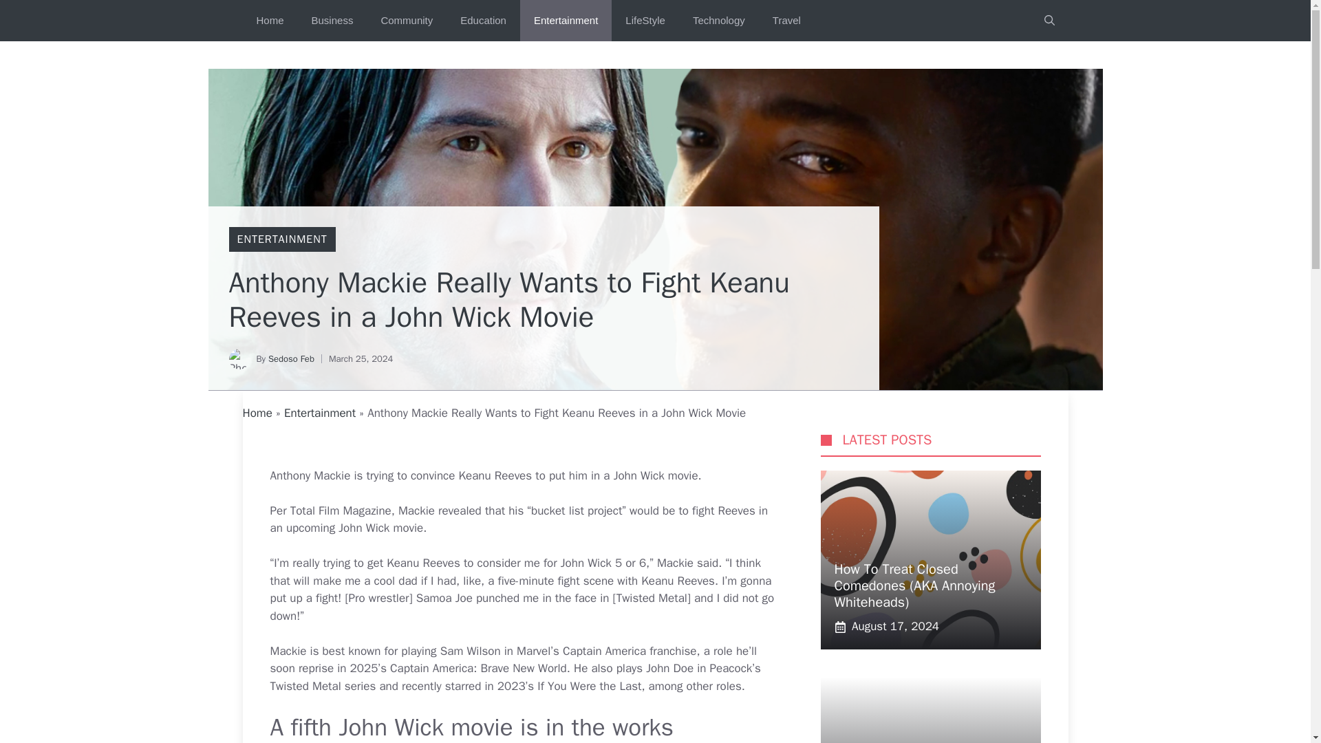  I want to click on Sedoso Feb, so click(290, 359).